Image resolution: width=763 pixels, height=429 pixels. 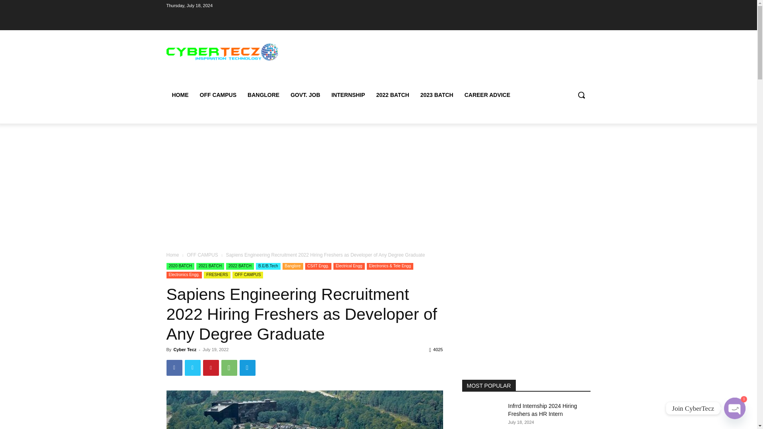 What do you see at coordinates (348, 95) in the screenshot?
I see `INTERNSHIP` at bounding box center [348, 95].